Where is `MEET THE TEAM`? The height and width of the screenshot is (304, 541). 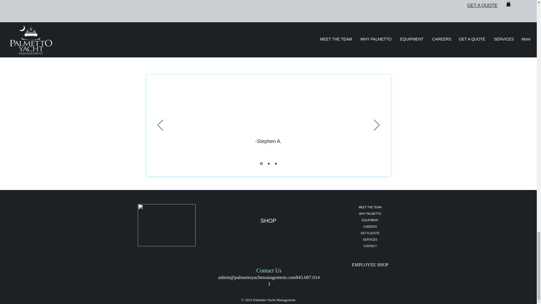 MEET THE TEAM is located at coordinates (370, 207).